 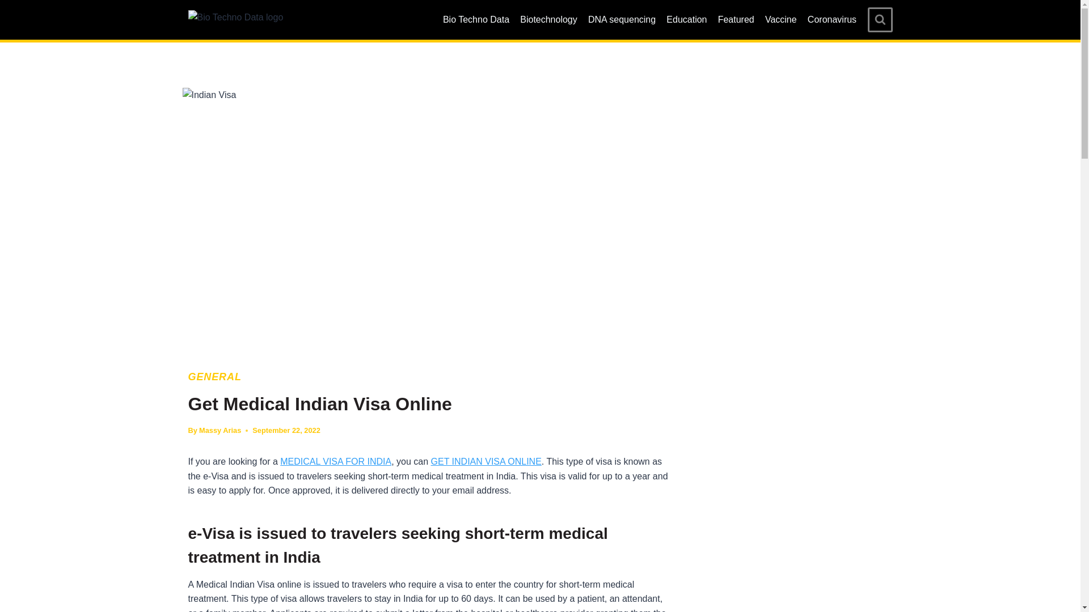 What do you see at coordinates (780, 20) in the screenshot?
I see `Vaccine` at bounding box center [780, 20].